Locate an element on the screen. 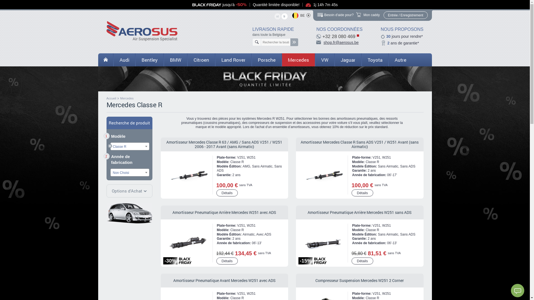 This screenshot has width=534, height=300. Jaguar is located at coordinates (348, 60).